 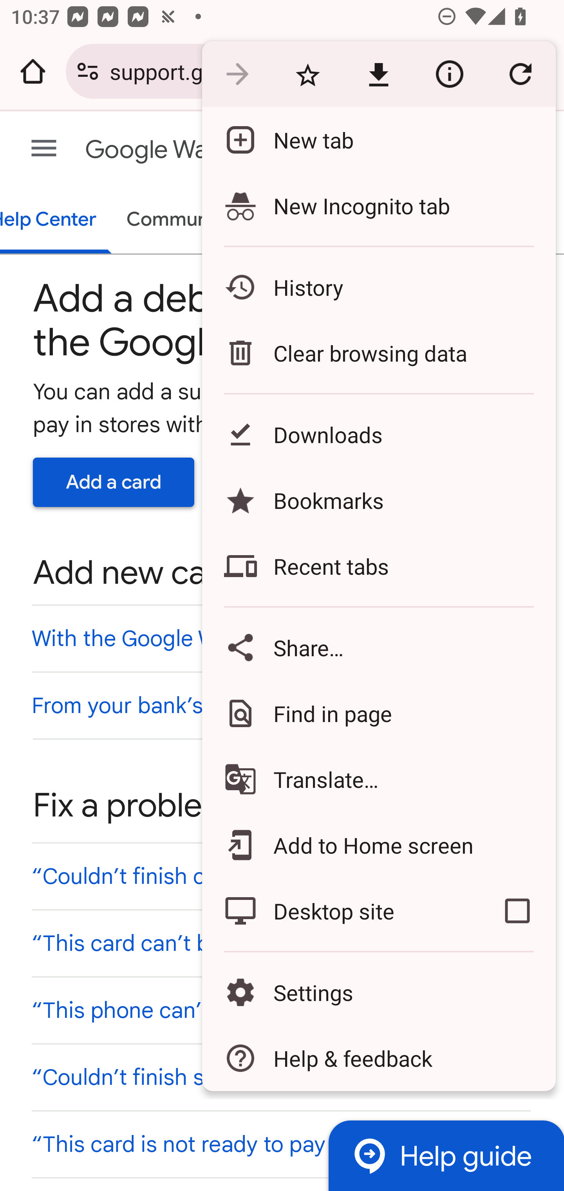 I want to click on Translate…, so click(x=378, y=780).